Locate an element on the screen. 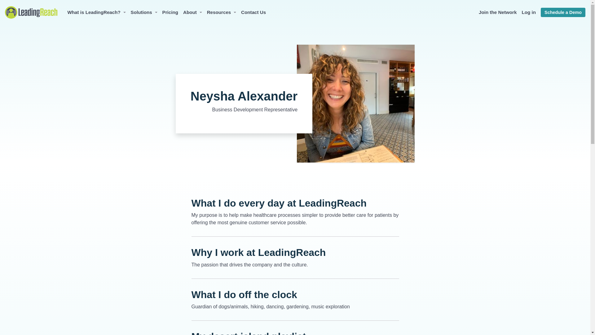 This screenshot has height=335, width=595. Pricing is located at coordinates (170, 12).